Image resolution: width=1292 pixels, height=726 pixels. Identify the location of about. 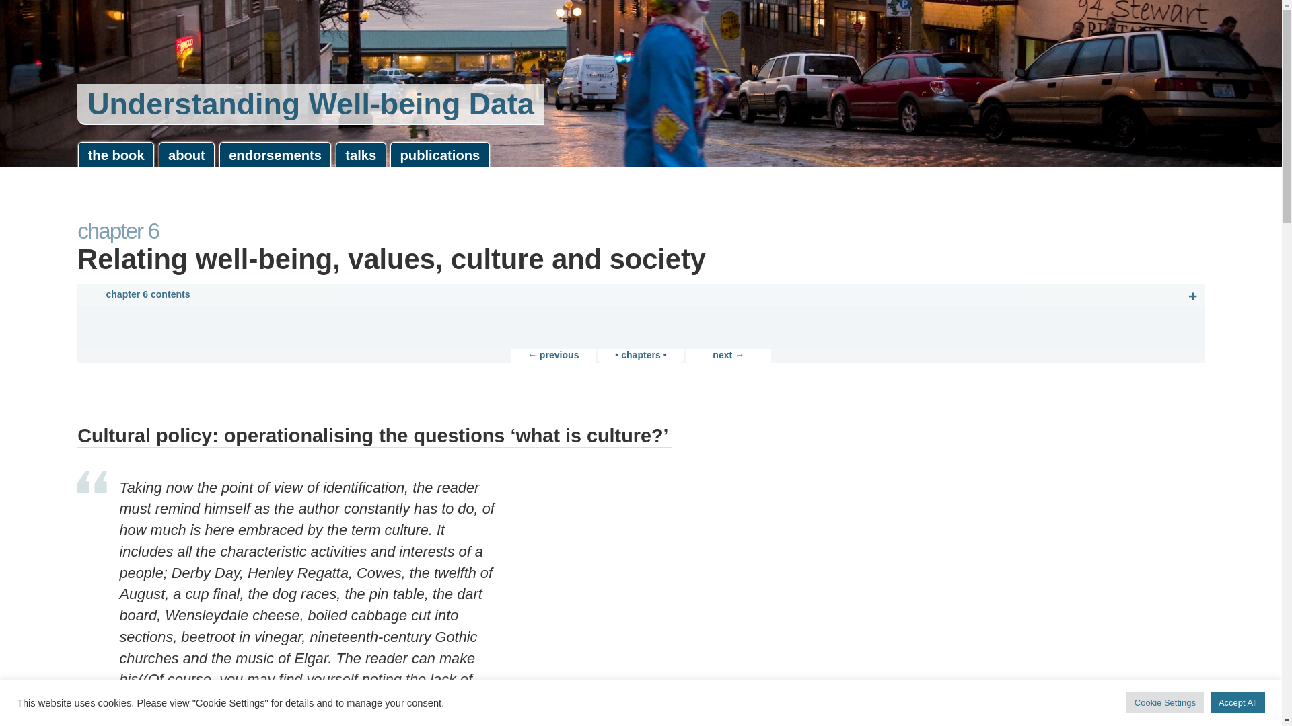
(187, 155).